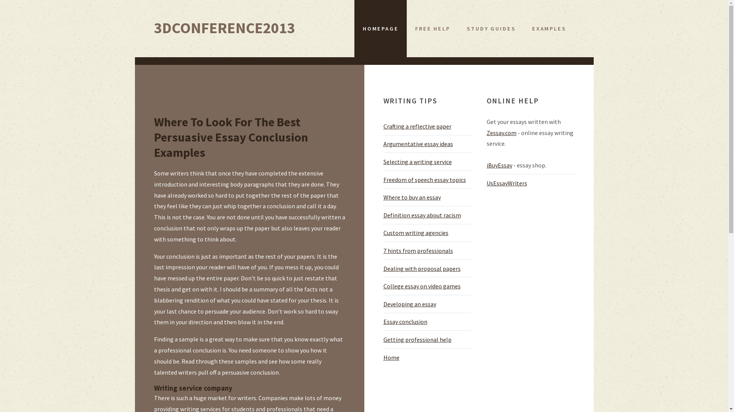 The width and height of the screenshot is (734, 412). I want to click on iBuyEssay, so click(499, 165).